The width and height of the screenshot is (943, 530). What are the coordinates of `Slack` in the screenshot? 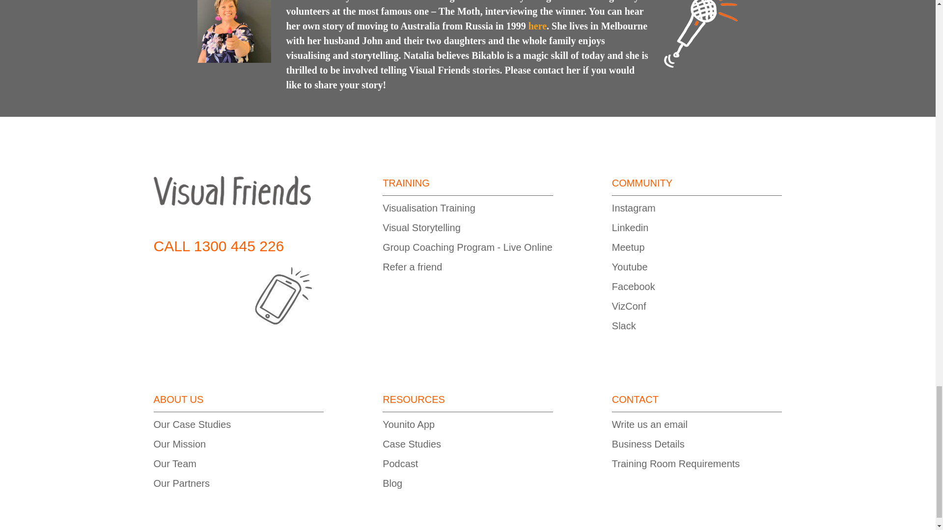 It's located at (624, 326).